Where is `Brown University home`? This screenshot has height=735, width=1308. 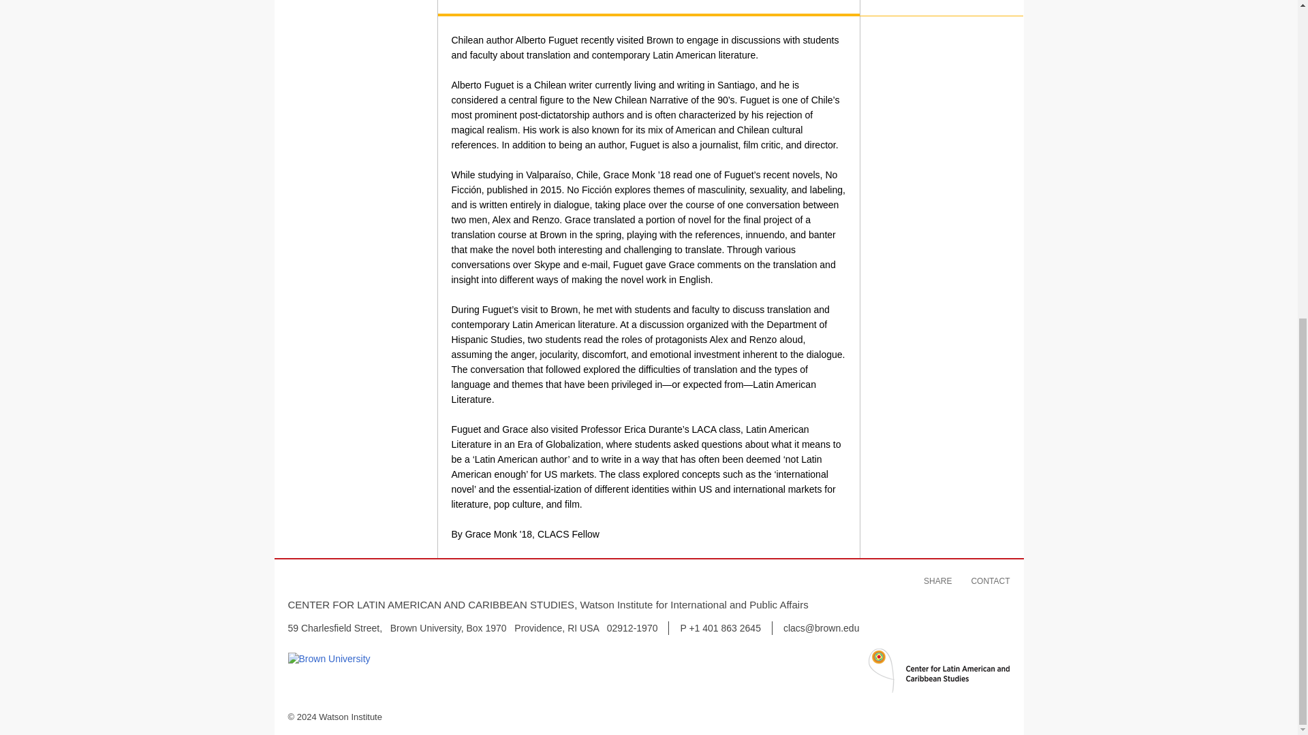 Brown University home is located at coordinates (328, 659).